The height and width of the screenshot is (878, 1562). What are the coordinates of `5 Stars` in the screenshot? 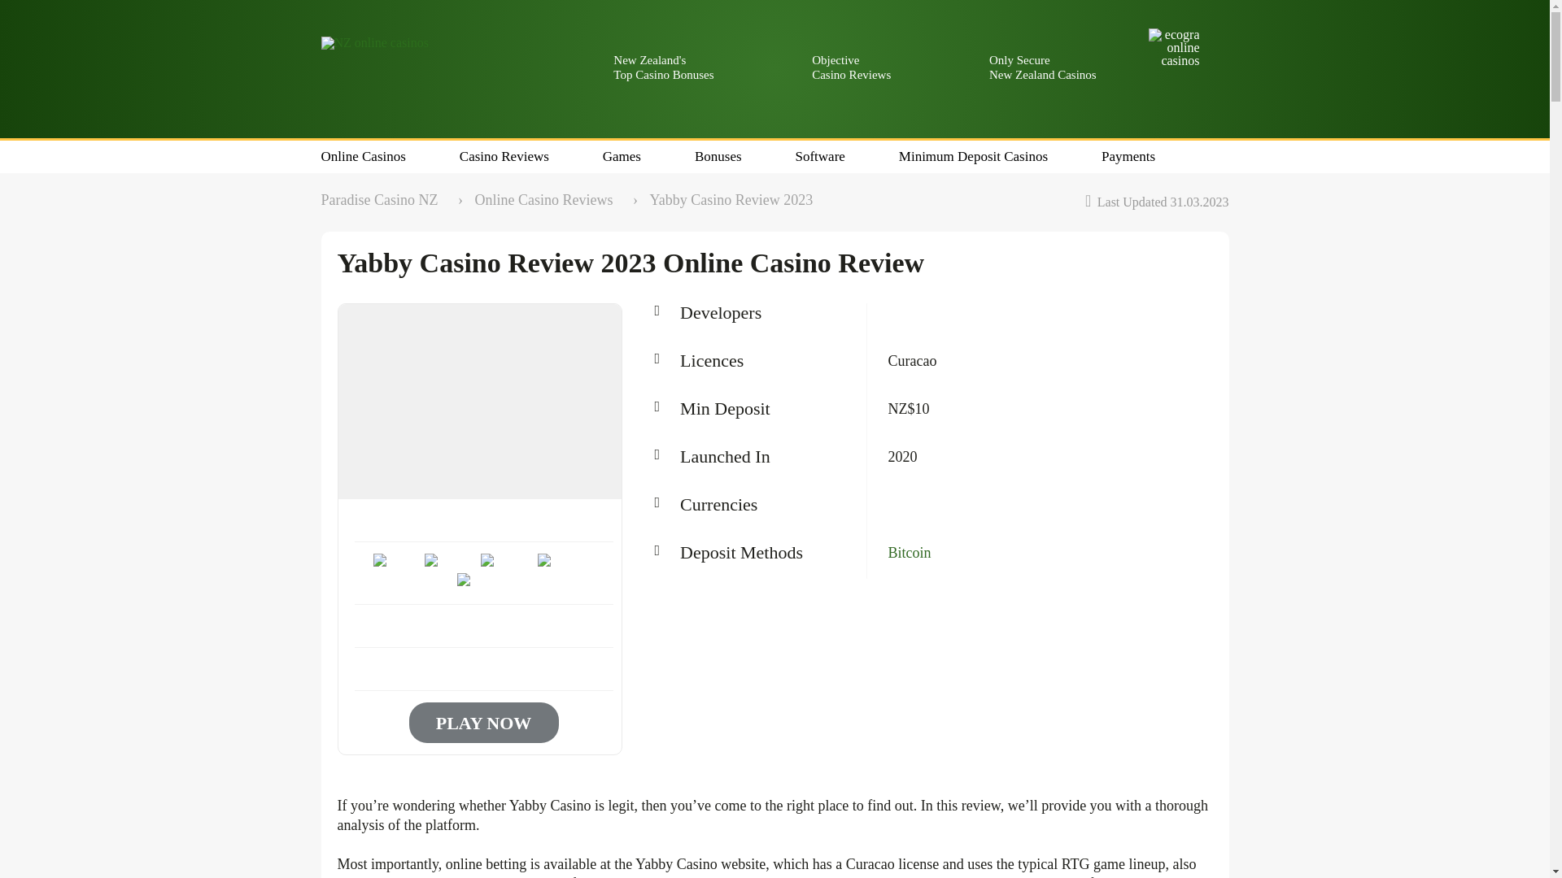 It's located at (483, 583).